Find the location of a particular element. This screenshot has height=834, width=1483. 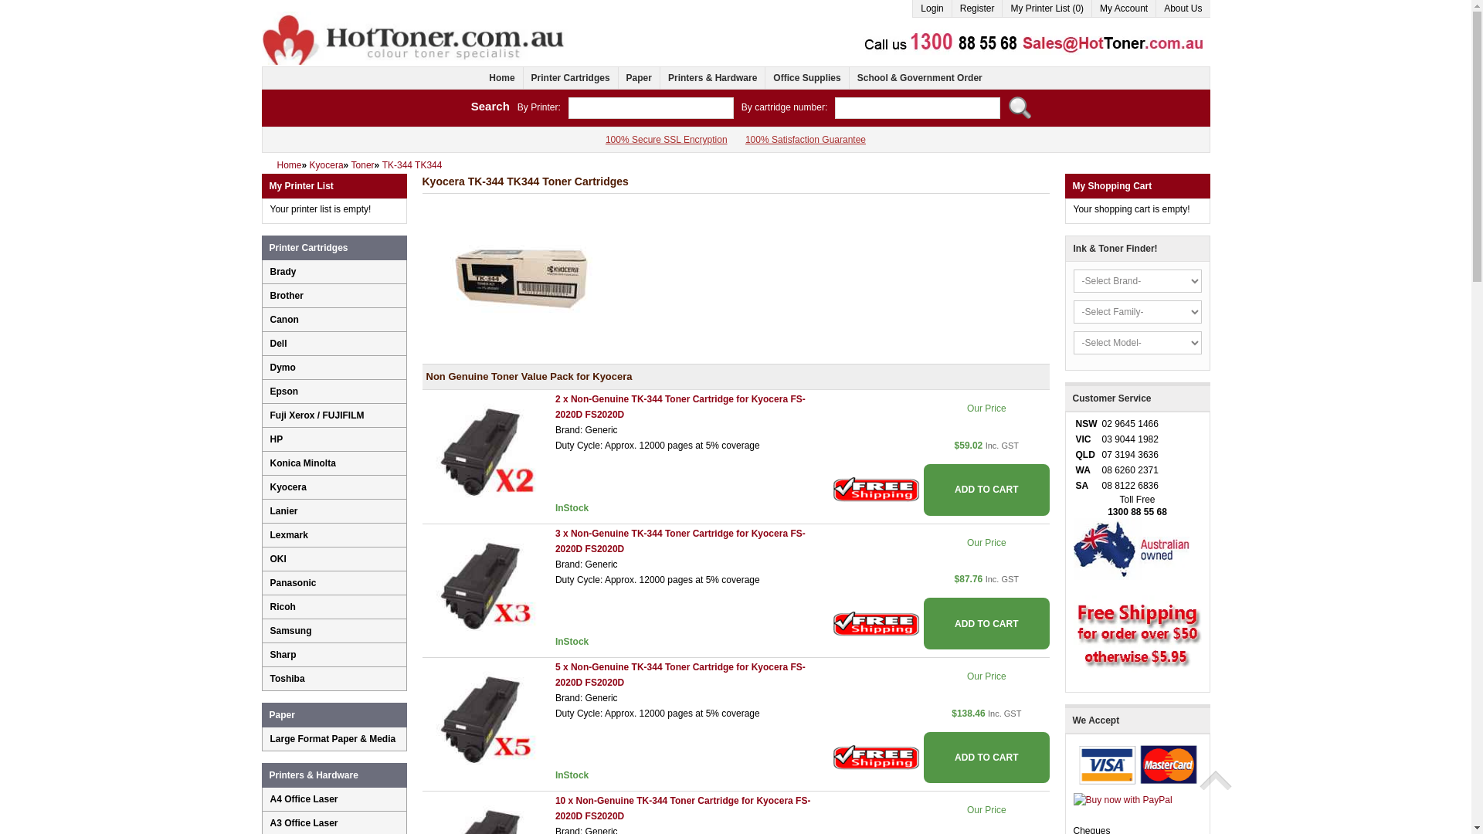

School & Government Order is located at coordinates (919, 78).